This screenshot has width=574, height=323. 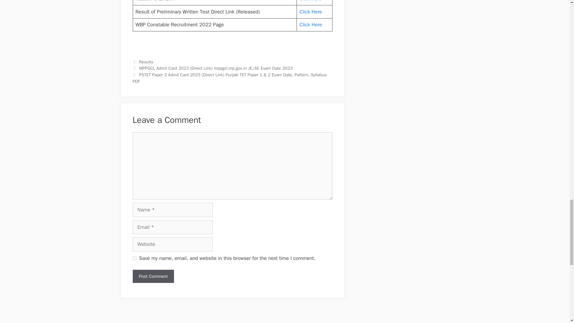 What do you see at coordinates (311, 12) in the screenshot?
I see `Click Here` at bounding box center [311, 12].